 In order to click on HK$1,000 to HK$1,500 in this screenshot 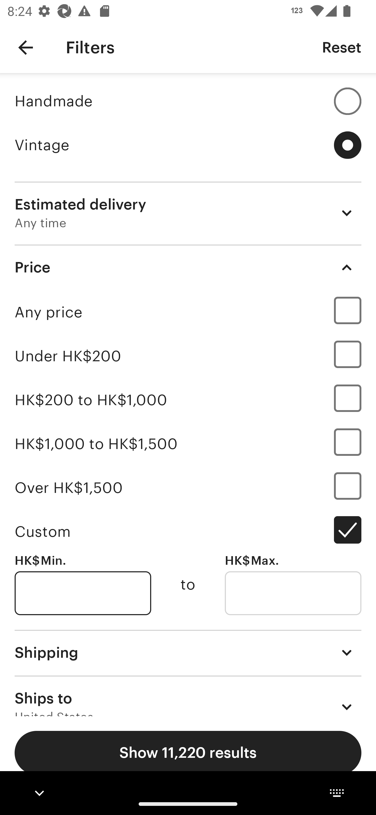, I will do `click(188, 444)`.